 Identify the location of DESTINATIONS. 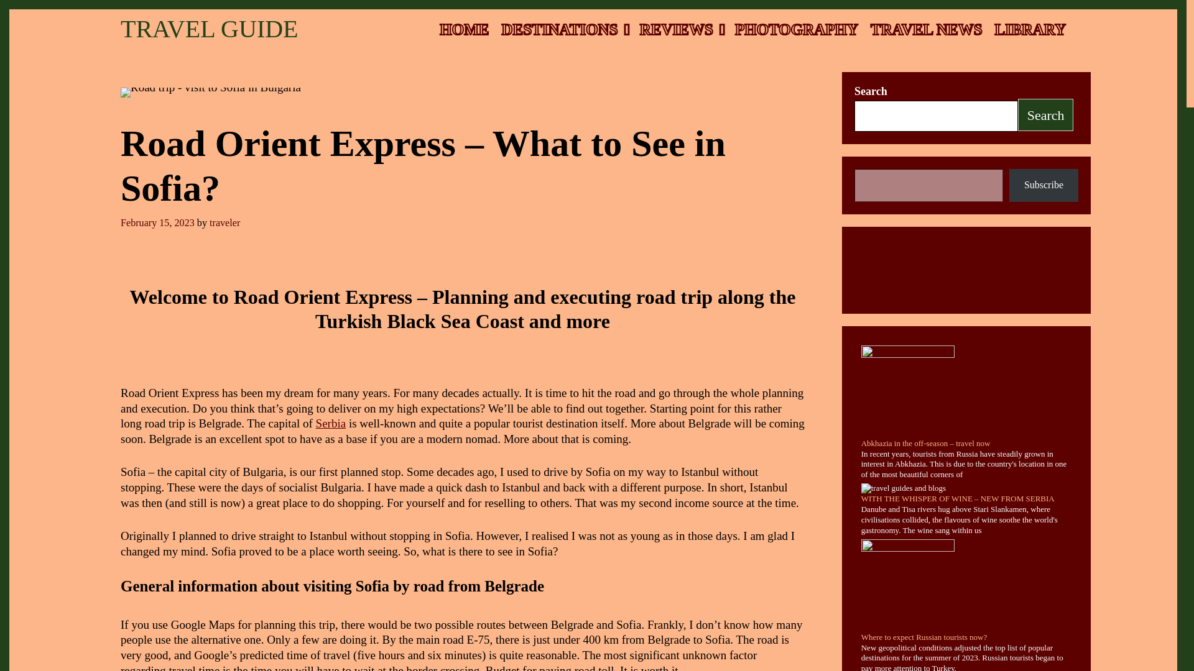
(563, 30).